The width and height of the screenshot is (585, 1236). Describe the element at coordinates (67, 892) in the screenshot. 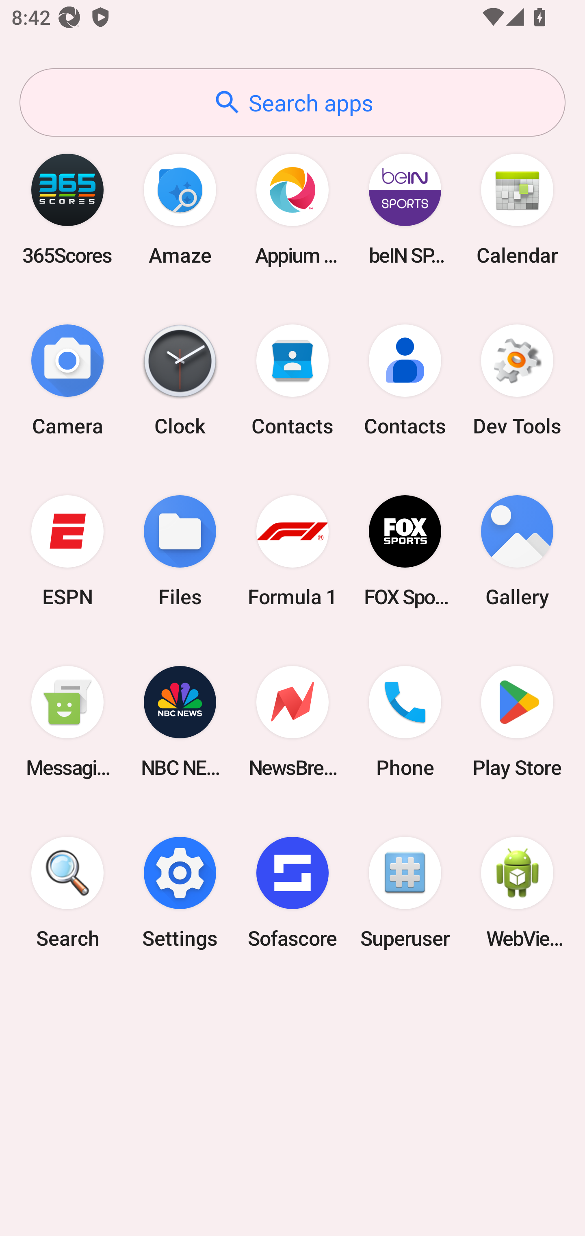

I see `Search` at that location.